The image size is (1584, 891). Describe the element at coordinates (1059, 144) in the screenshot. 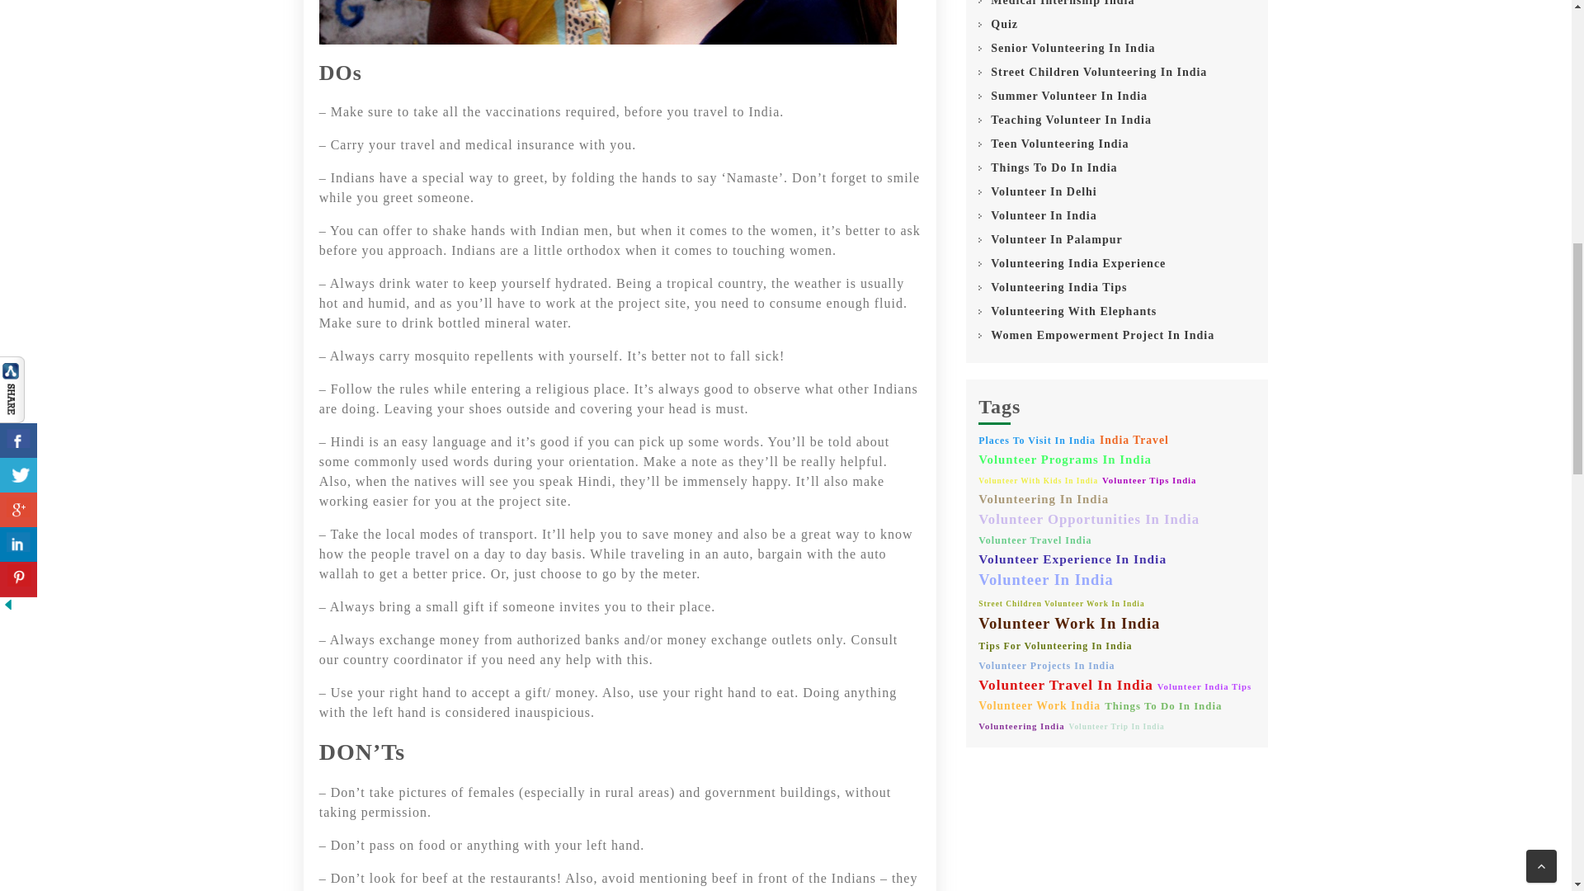

I see `Teen Volunteering India` at that location.